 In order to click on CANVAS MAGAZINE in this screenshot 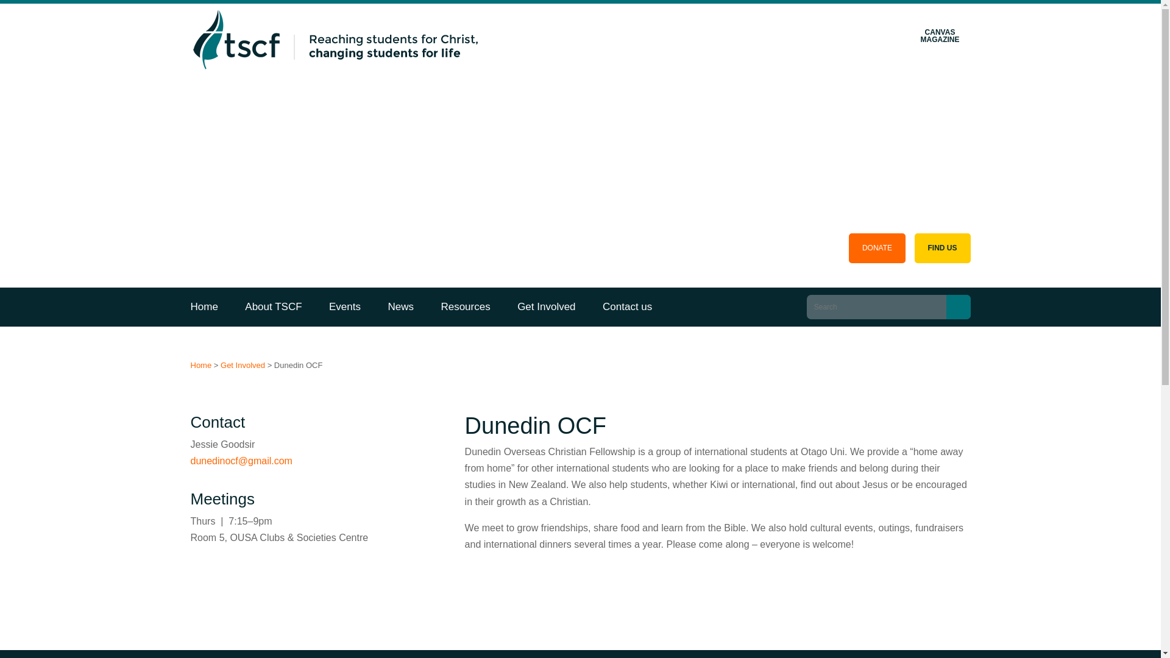, I will do `click(939, 36)`.